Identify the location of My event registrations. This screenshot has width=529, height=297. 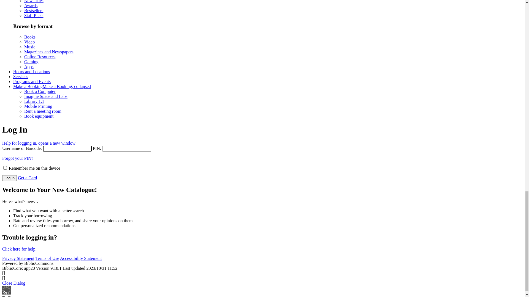
(33, 180).